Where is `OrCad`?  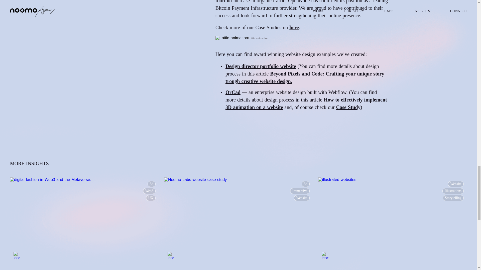
OrCad is located at coordinates (233, 92).